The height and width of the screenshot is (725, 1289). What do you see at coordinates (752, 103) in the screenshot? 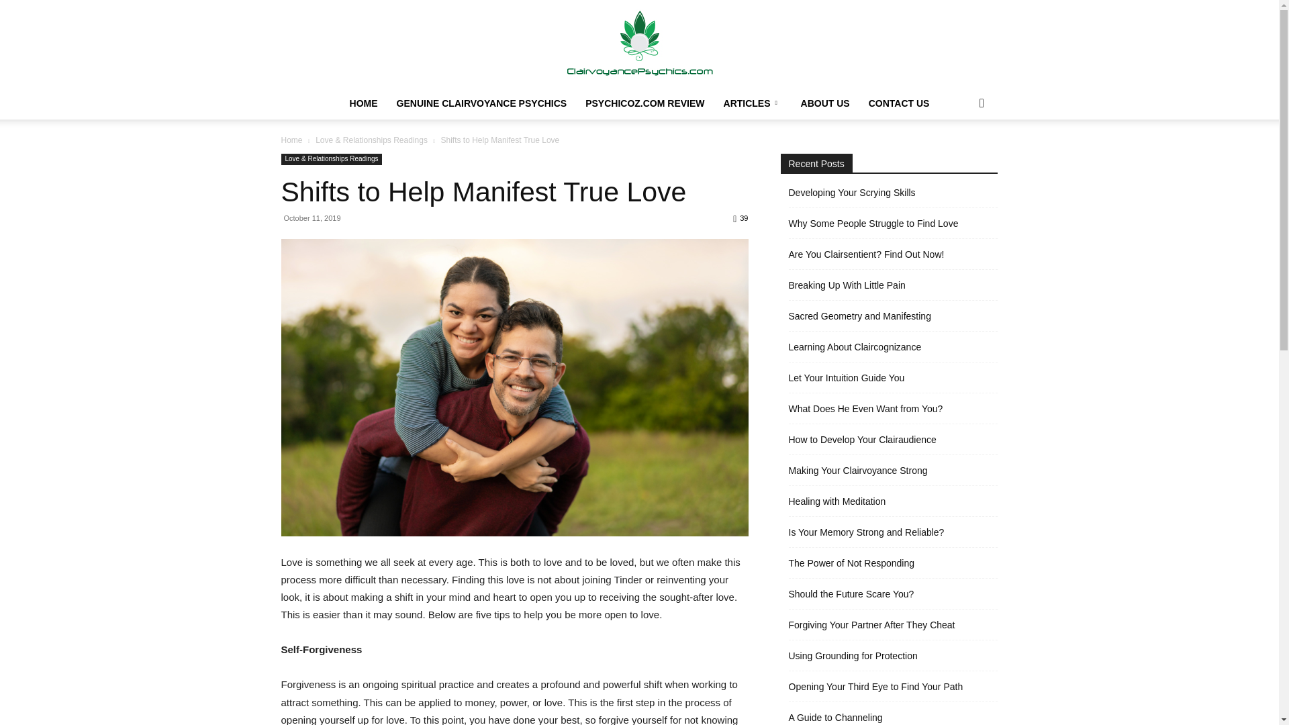
I see `ARTICLES` at bounding box center [752, 103].